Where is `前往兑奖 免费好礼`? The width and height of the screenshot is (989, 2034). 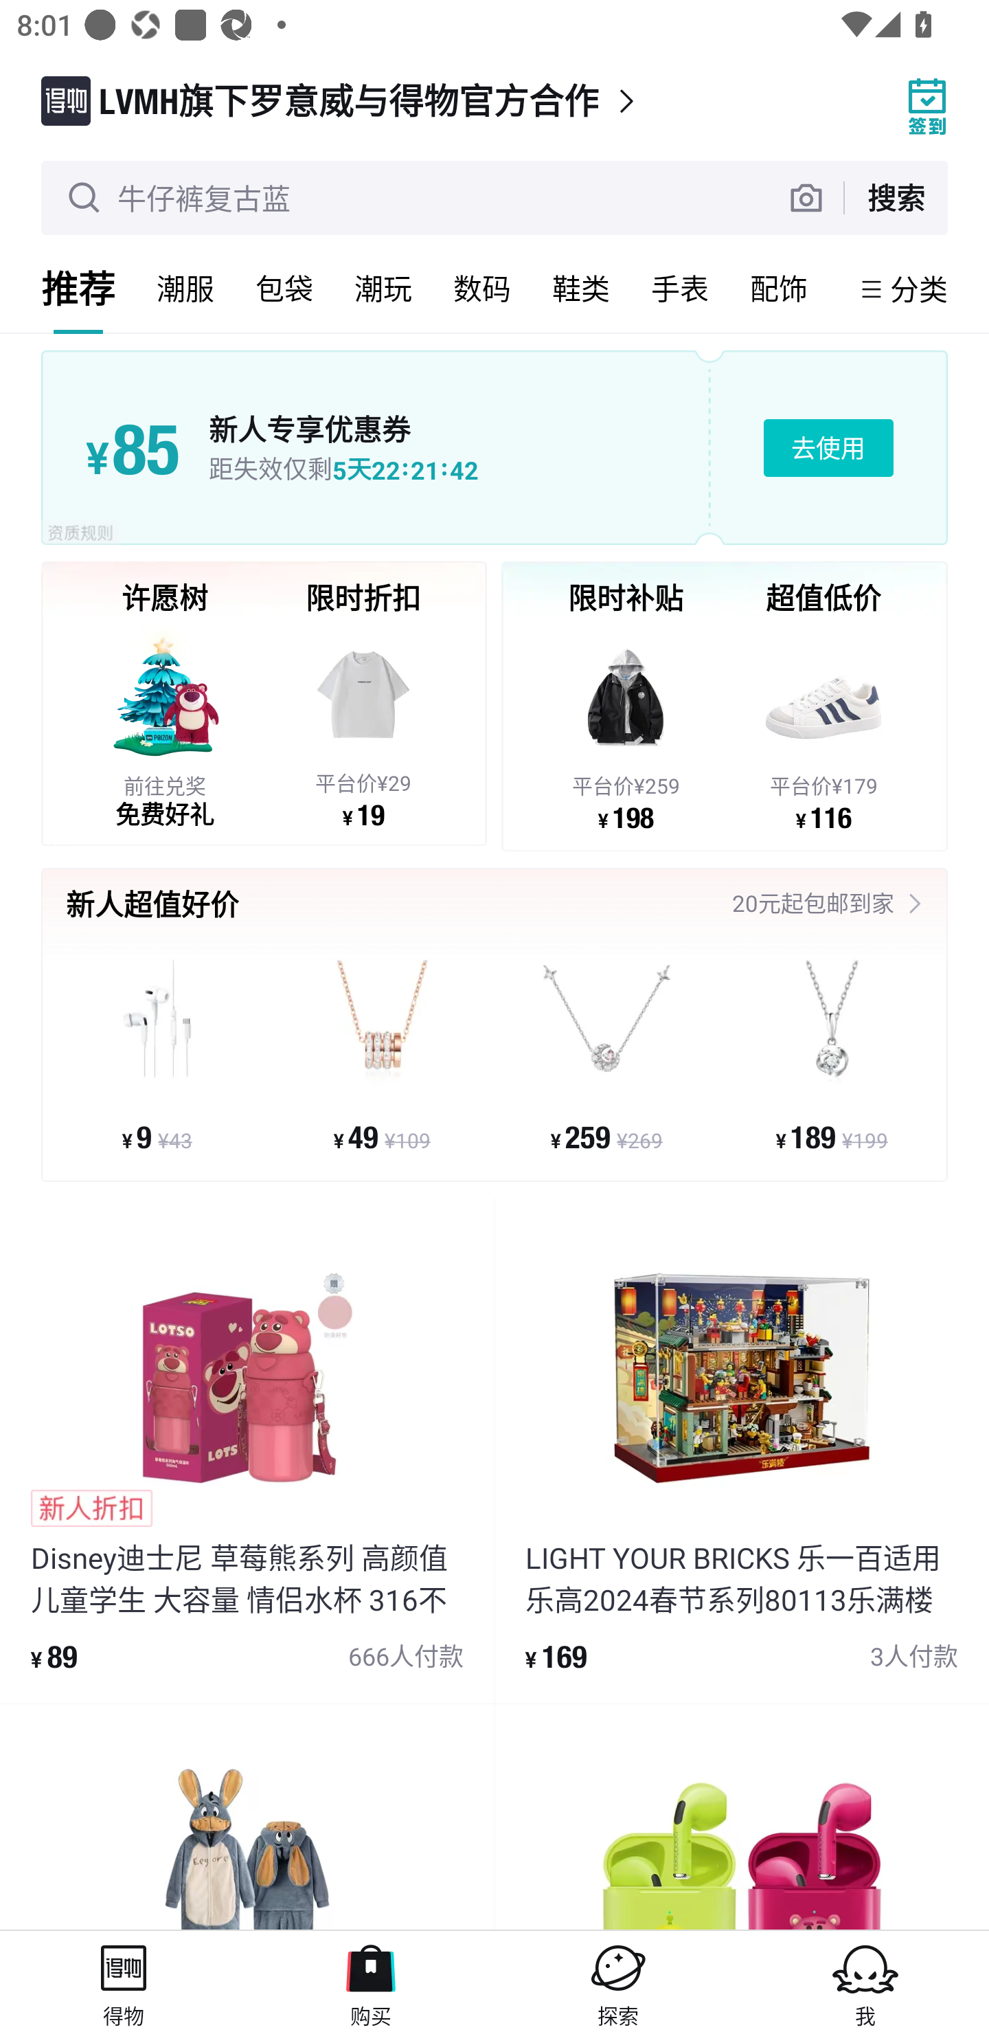 前往兑奖 免费好礼 is located at coordinates (165, 726).